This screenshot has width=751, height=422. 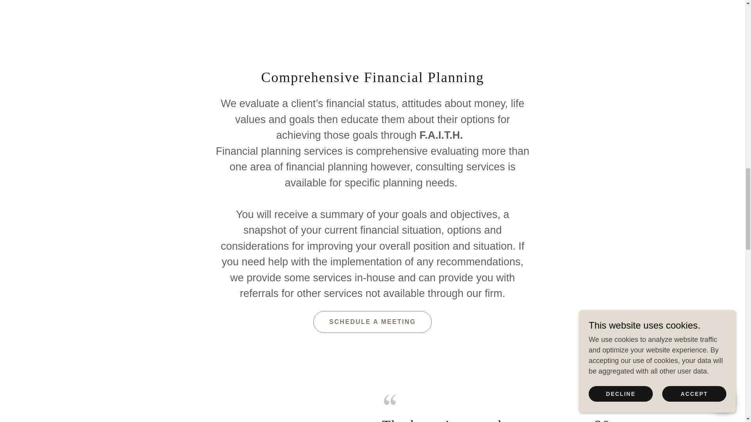 I want to click on SCHEDULE A MEETING, so click(x=372, y=322).